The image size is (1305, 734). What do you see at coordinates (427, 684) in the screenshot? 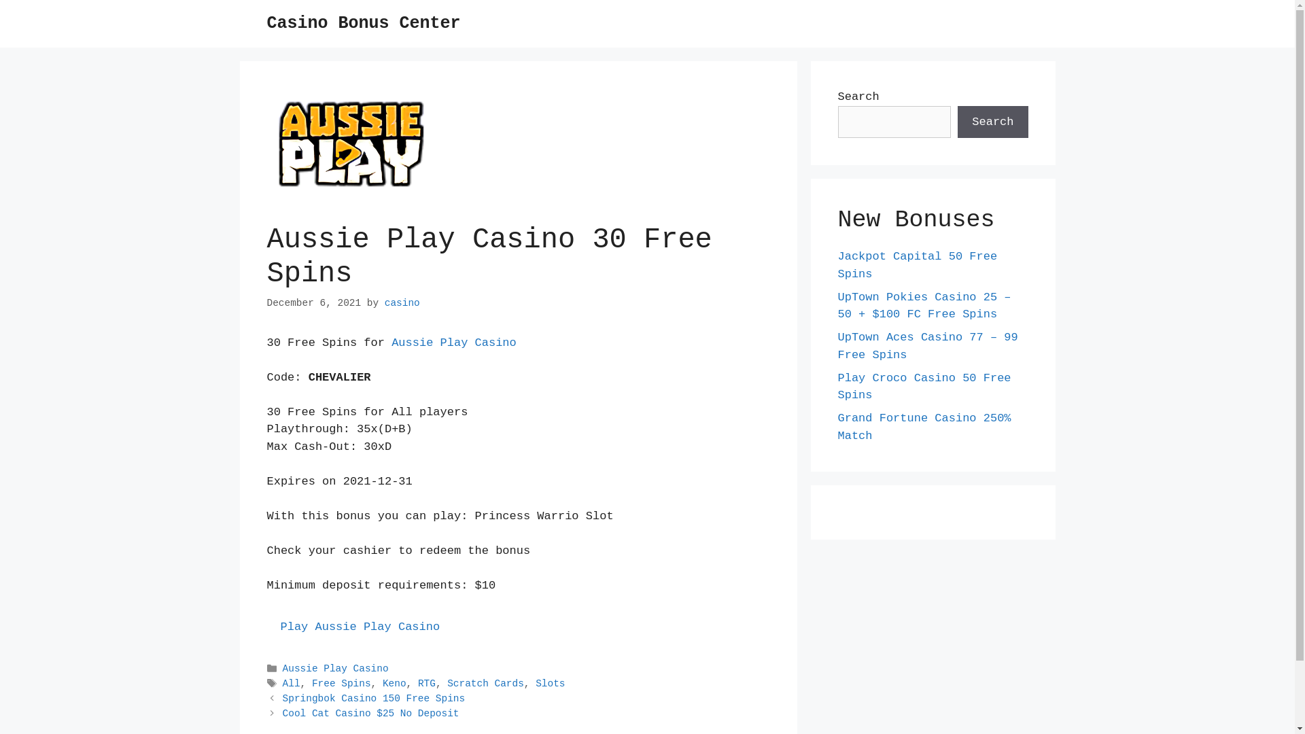
I see `RTG` at bounding box center [427, 684].